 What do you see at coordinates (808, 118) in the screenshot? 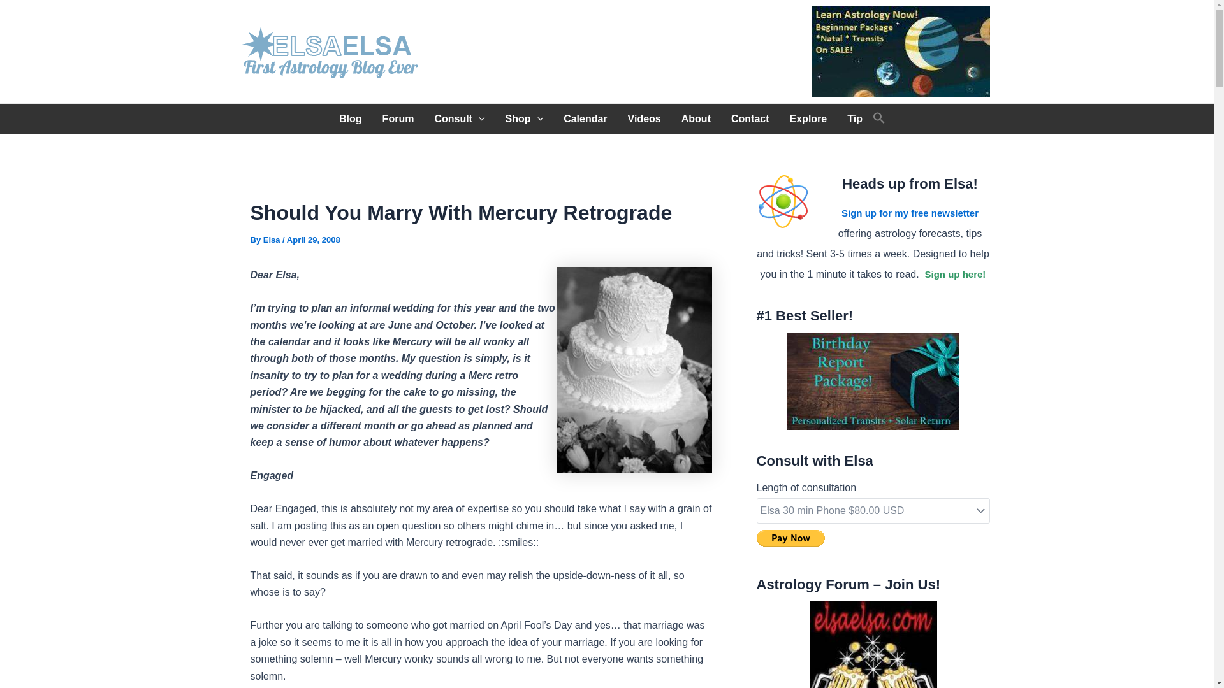
I see `Explore` at bounding box center [808, 118].